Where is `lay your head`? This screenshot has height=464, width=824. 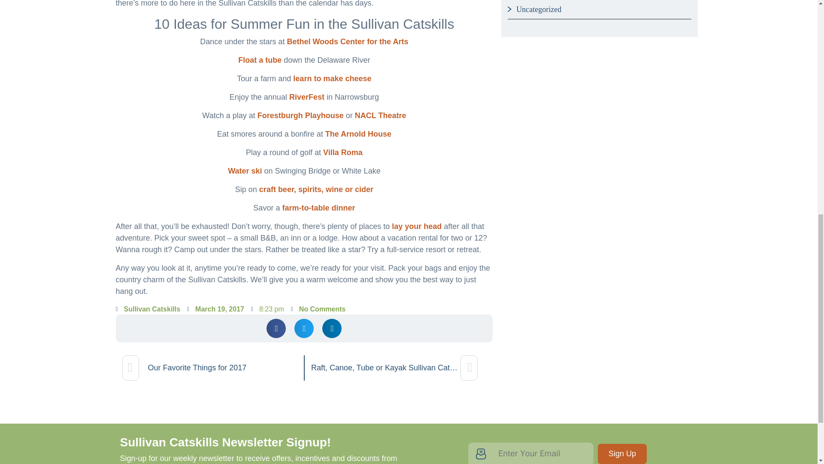 lay your head is located at coordinates (417, 226).